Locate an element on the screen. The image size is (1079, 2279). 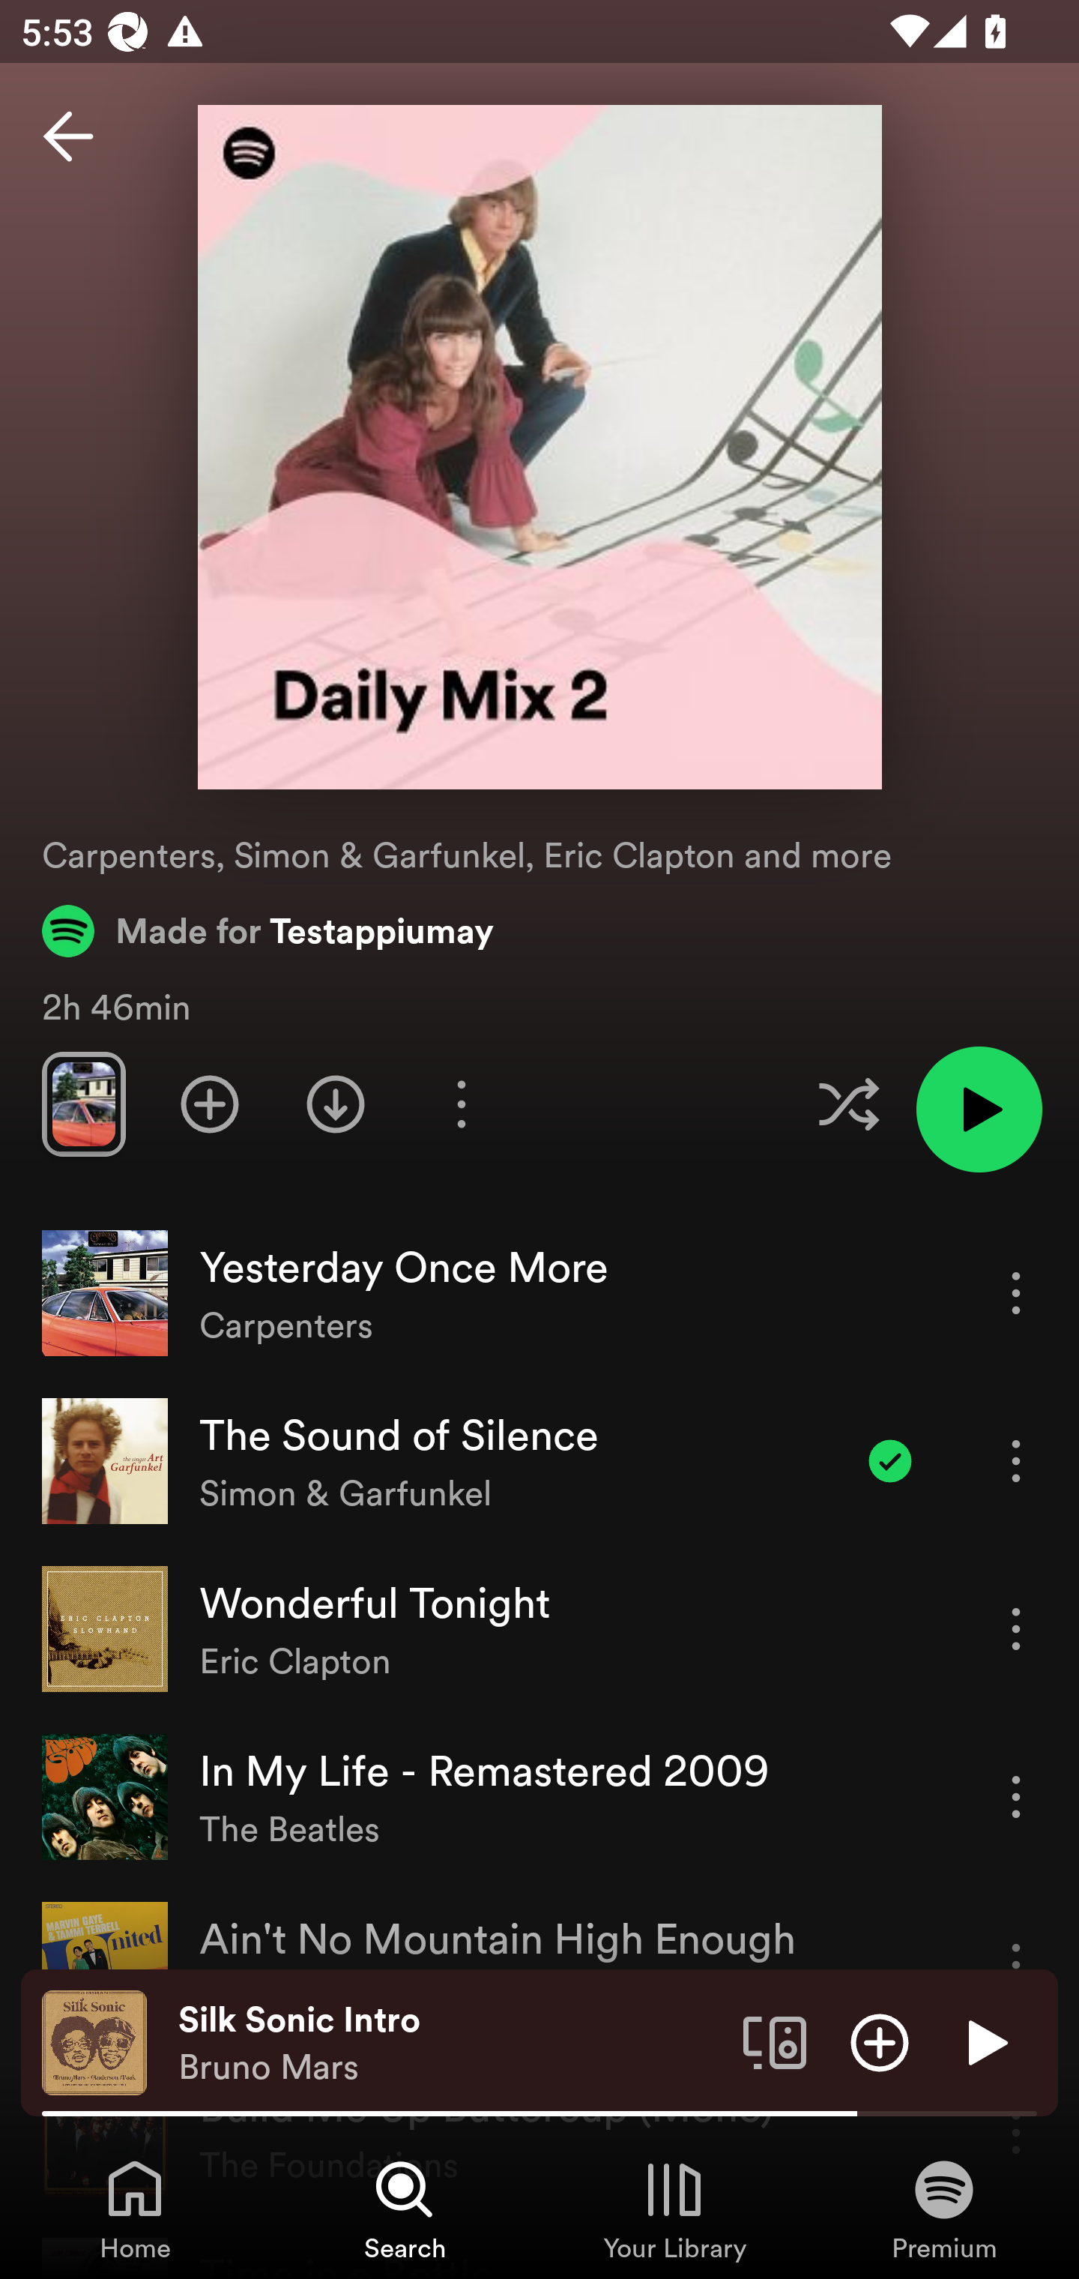
Play playlist is located at coordinates (979, 1110).